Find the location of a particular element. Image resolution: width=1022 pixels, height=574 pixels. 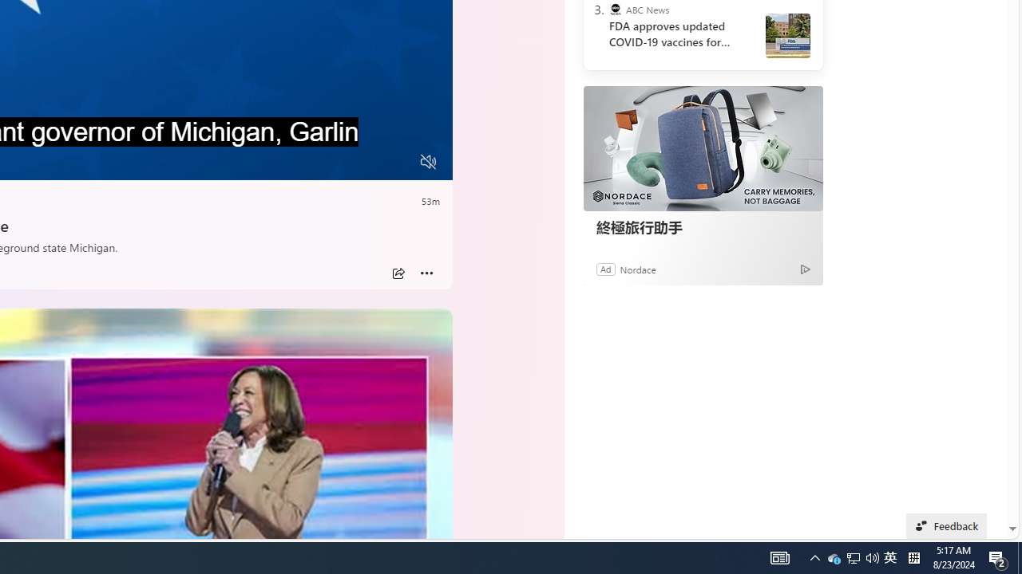

Share is located at coordinates (398, 273).